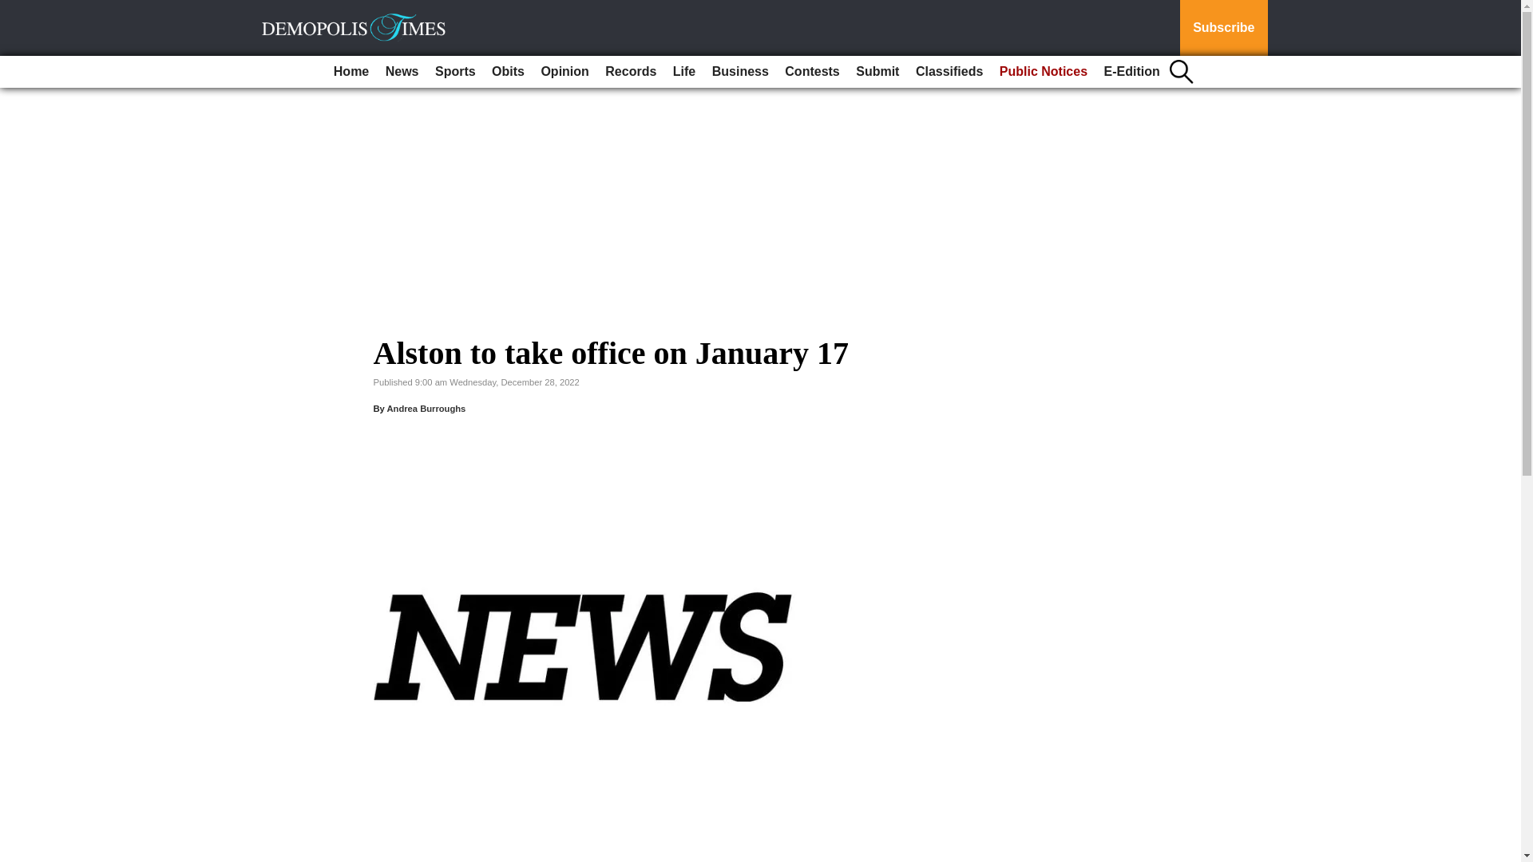 This screenshot has width=1533, height=862. Describe the element at coordinates (1044, 72) in the screenshot. I see `Public Notices` at that location.